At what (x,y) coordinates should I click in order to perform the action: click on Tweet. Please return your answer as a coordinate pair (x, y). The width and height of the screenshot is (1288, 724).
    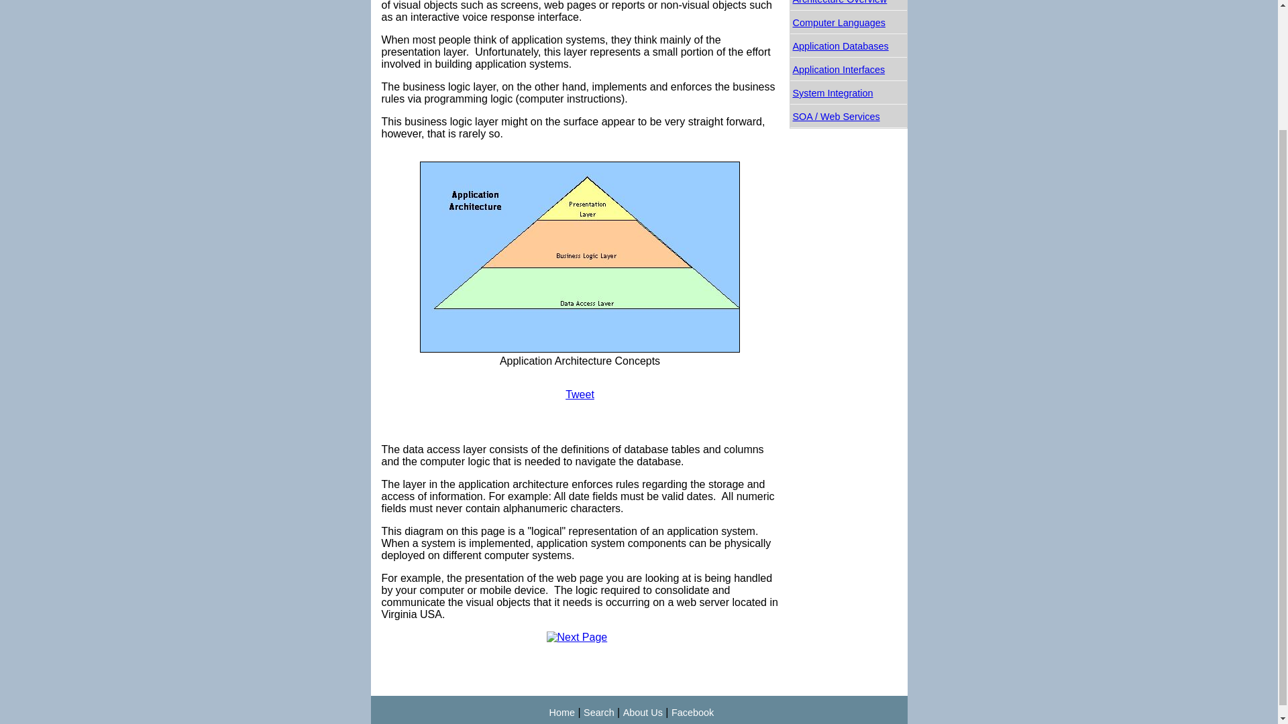
    Looking at the image, I should click on (580, 394).